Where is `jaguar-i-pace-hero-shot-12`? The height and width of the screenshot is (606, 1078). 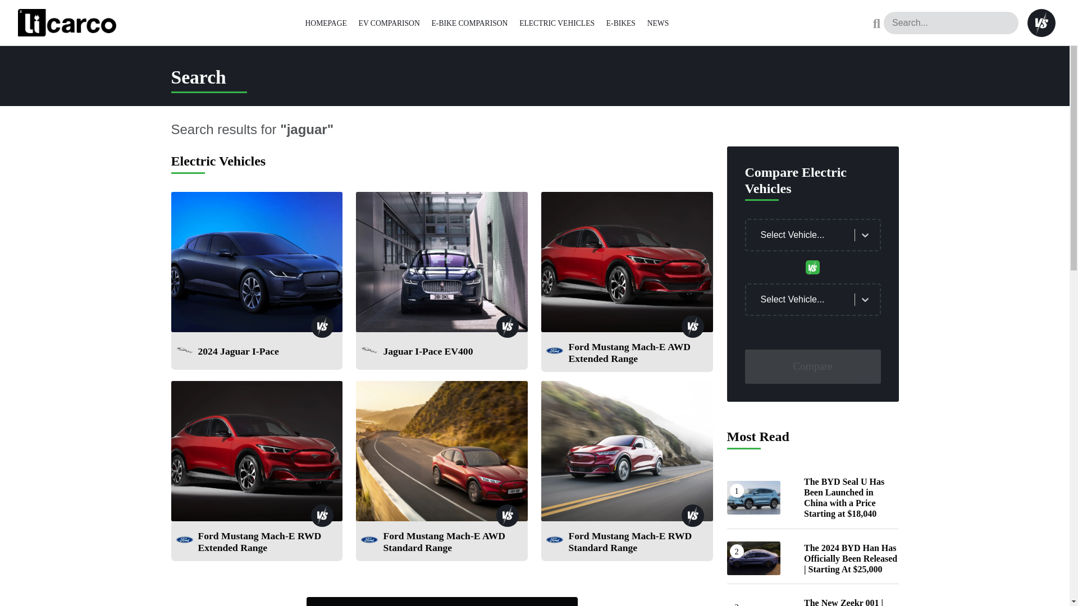
jaguar-i-pace-hero-shot-12 is located at coordinates (441, 261).